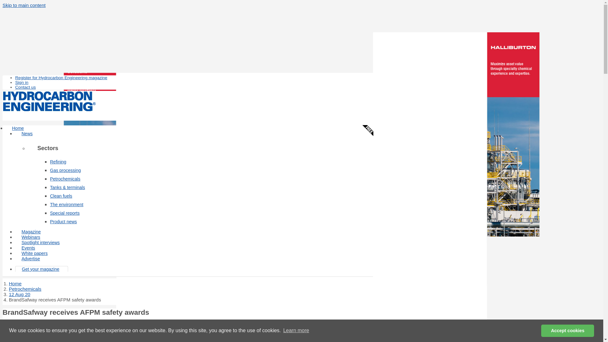 The image size is (608, 342). I want to click on Register for your magazine, so click(61, 77).